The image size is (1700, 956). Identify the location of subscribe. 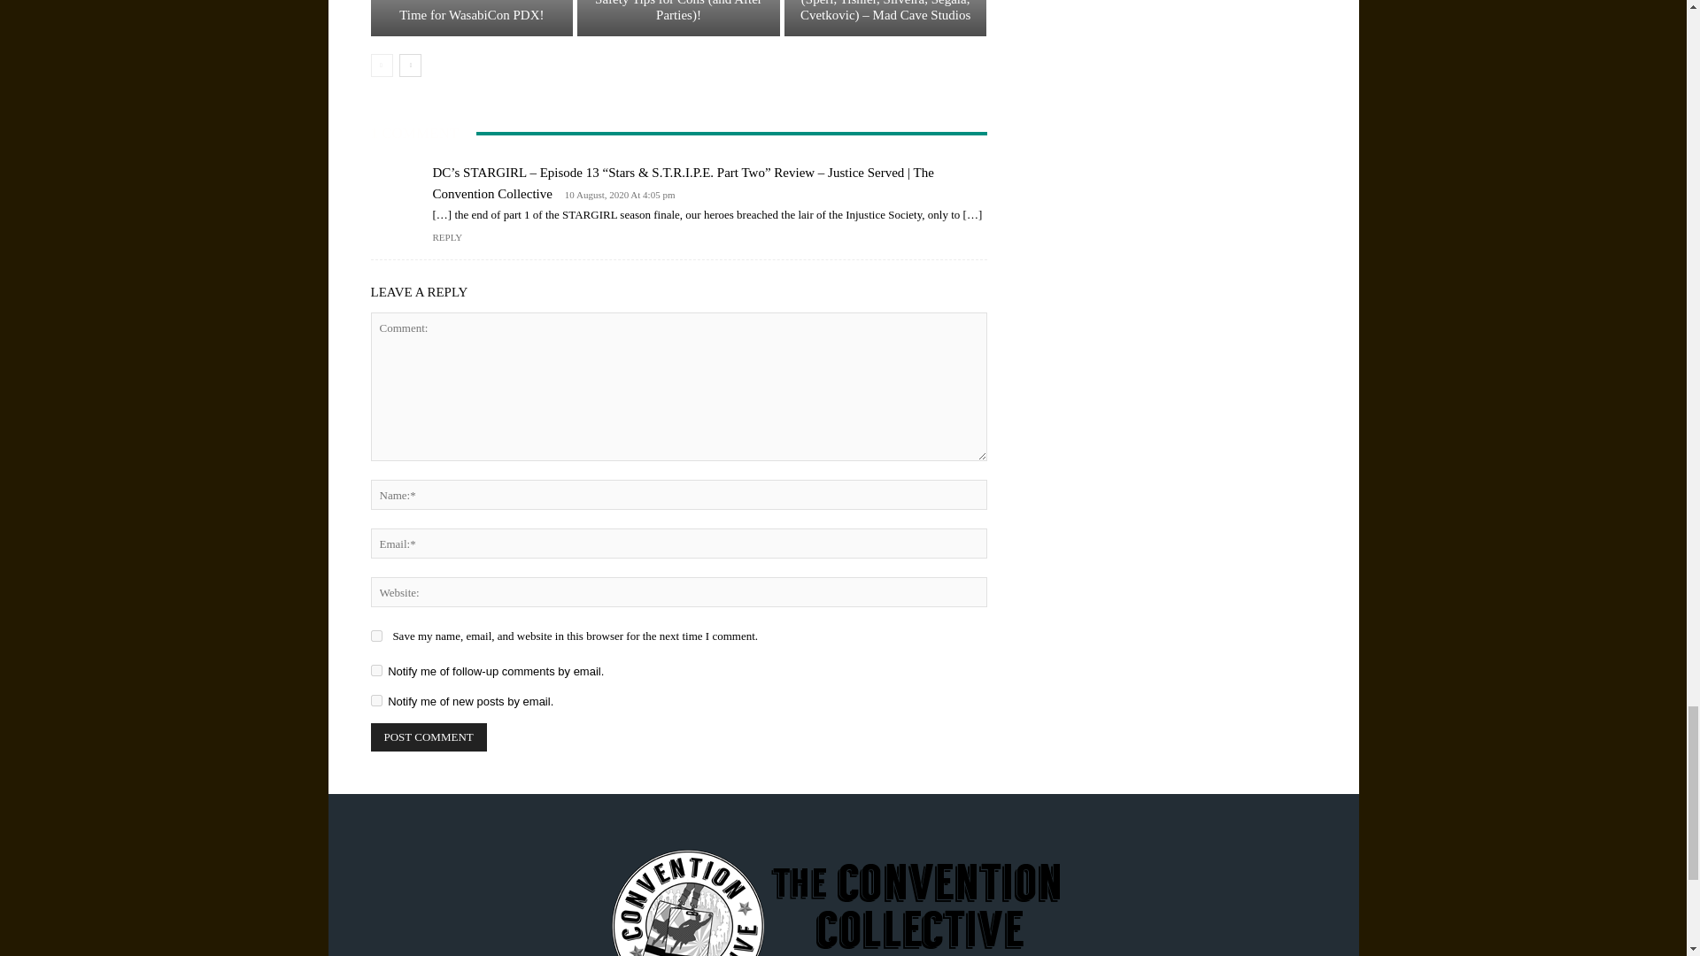
(375, 701).